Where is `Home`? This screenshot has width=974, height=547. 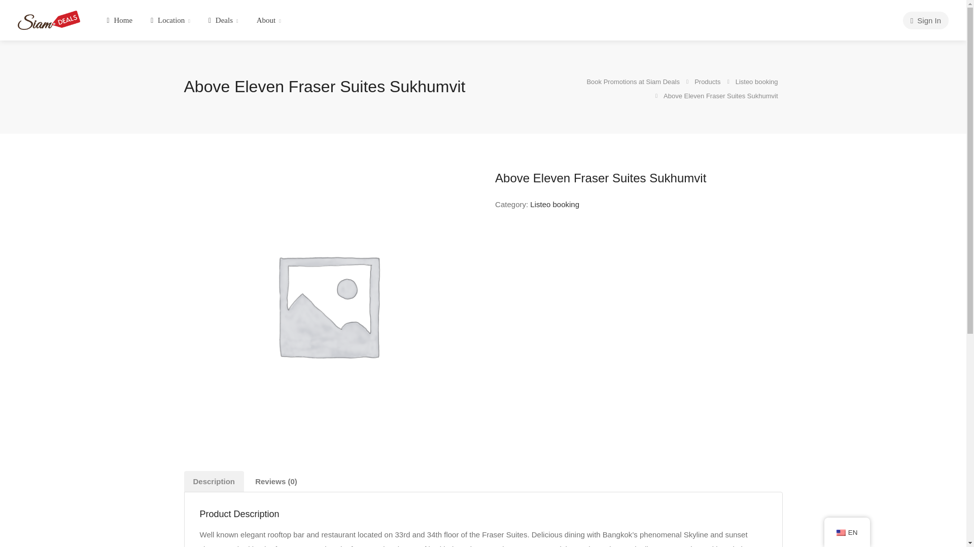
Home is located at coordinates (120, 20).